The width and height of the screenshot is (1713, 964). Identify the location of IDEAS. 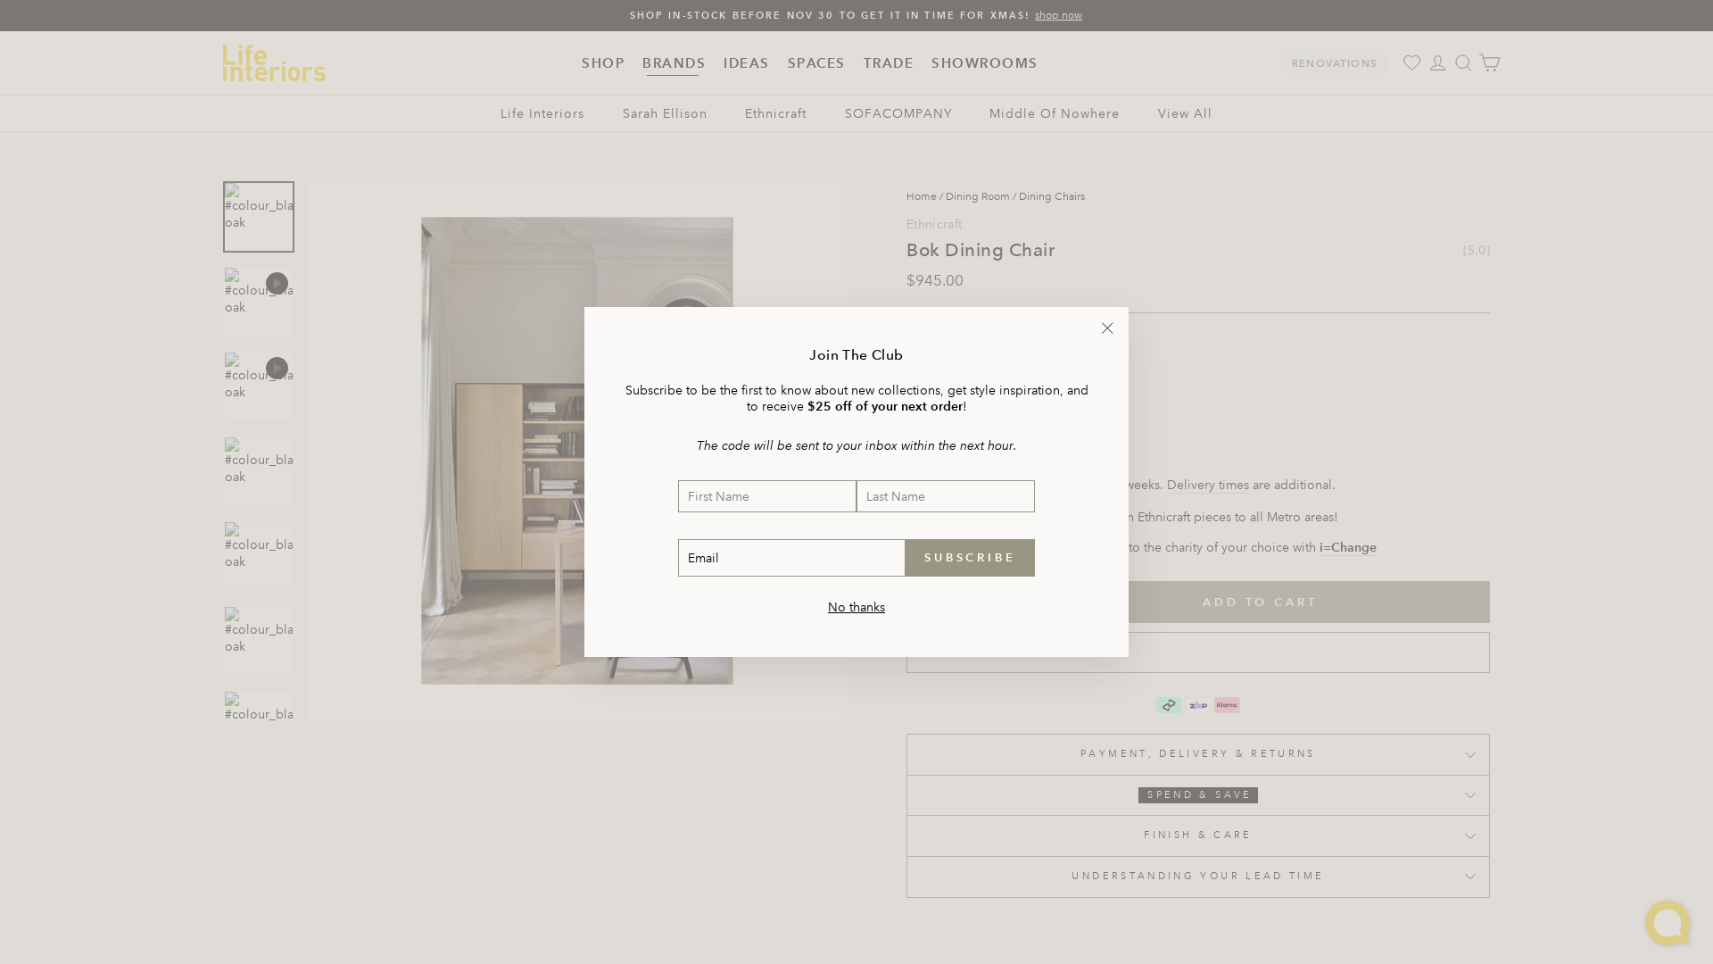
(747, 63).